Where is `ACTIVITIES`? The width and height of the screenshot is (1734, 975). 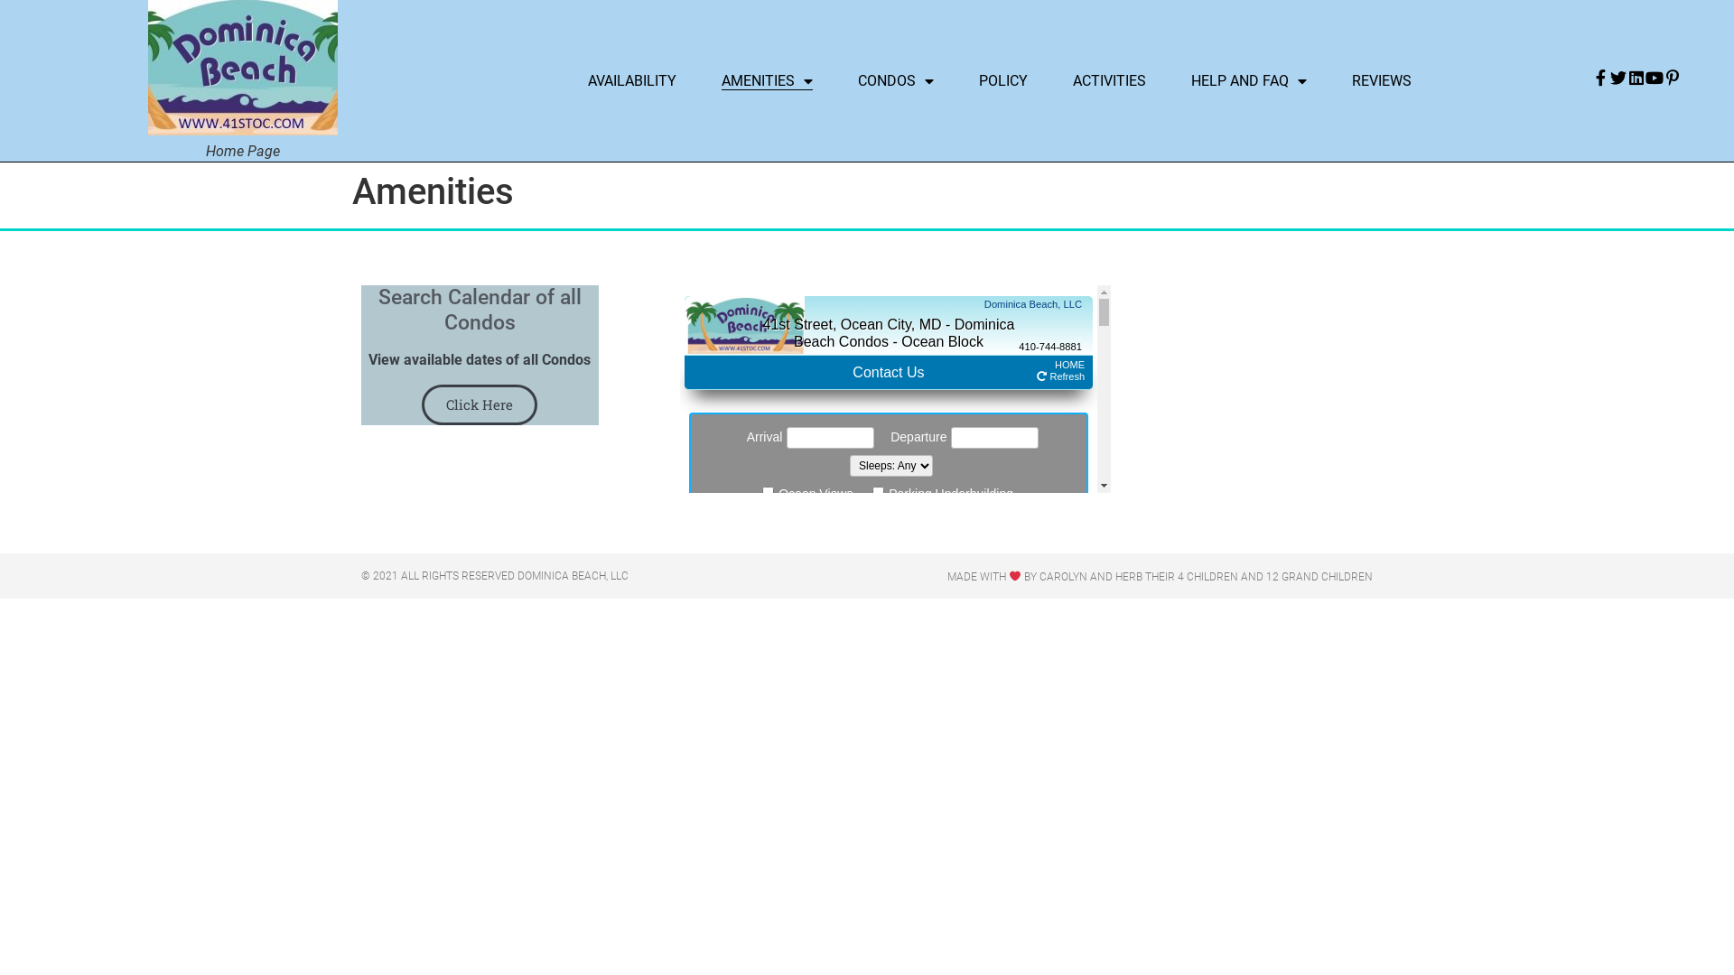 ACTIVITIES is located at coordinates (1109, 81).